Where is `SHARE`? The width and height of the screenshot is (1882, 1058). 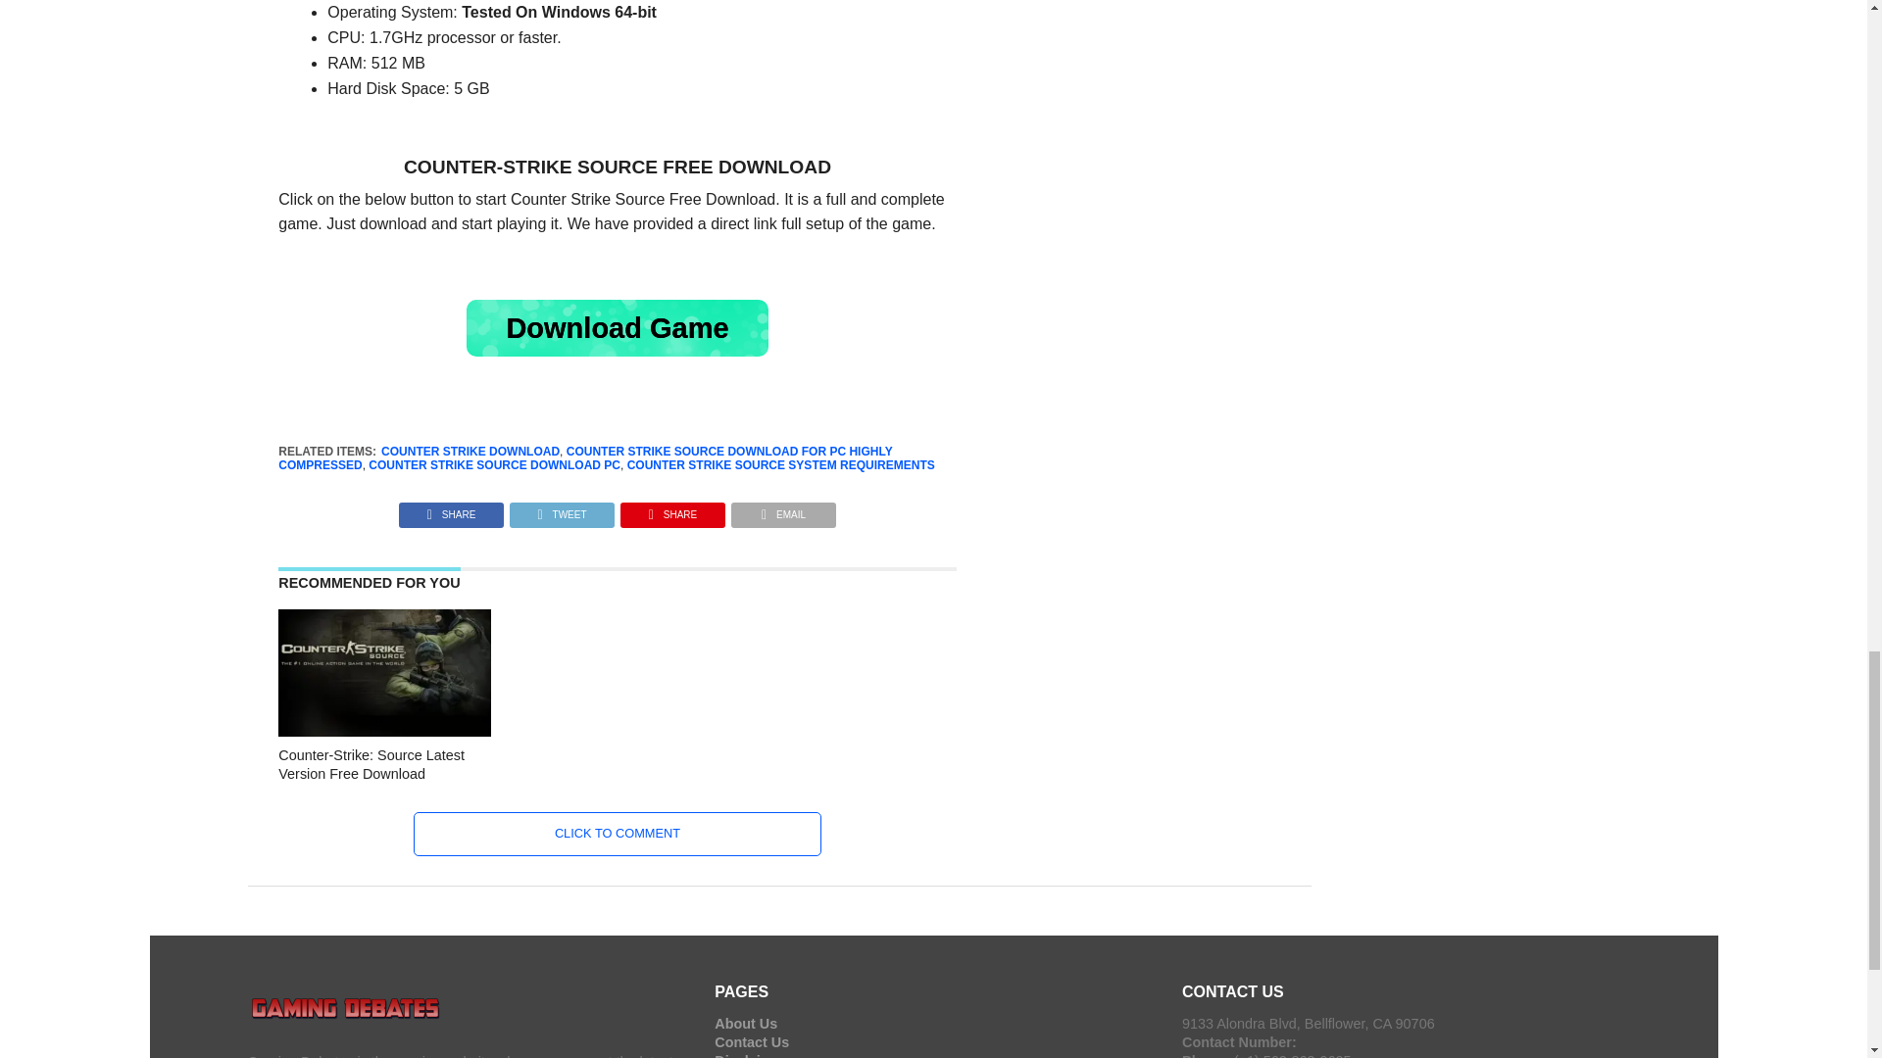 SHARE is located at coordinates (451, 509).